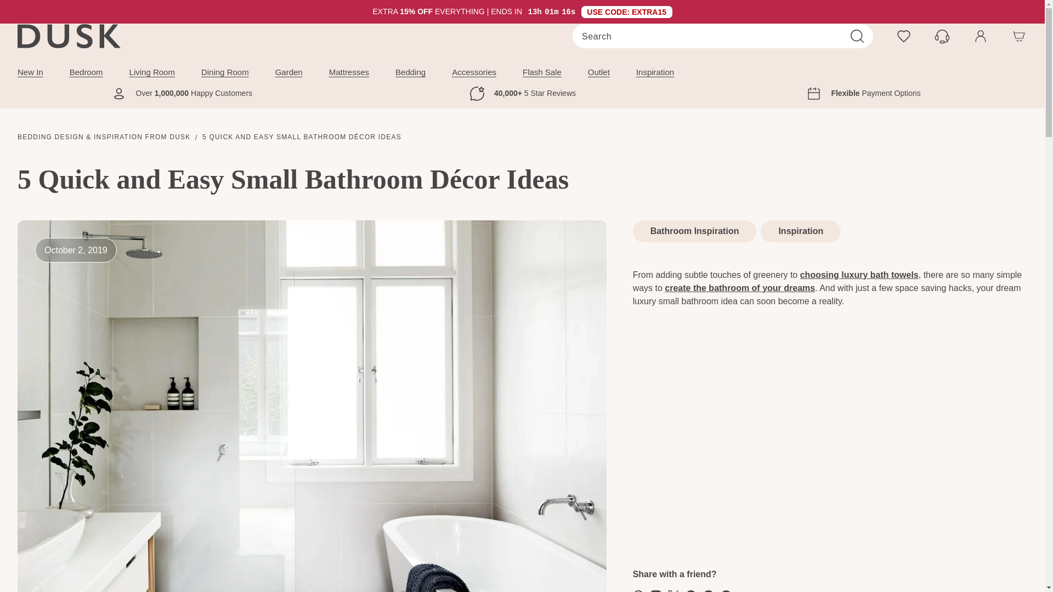 This screenshot has width=1053, height=592. I want to click on Bedroom, so click(86, 72).